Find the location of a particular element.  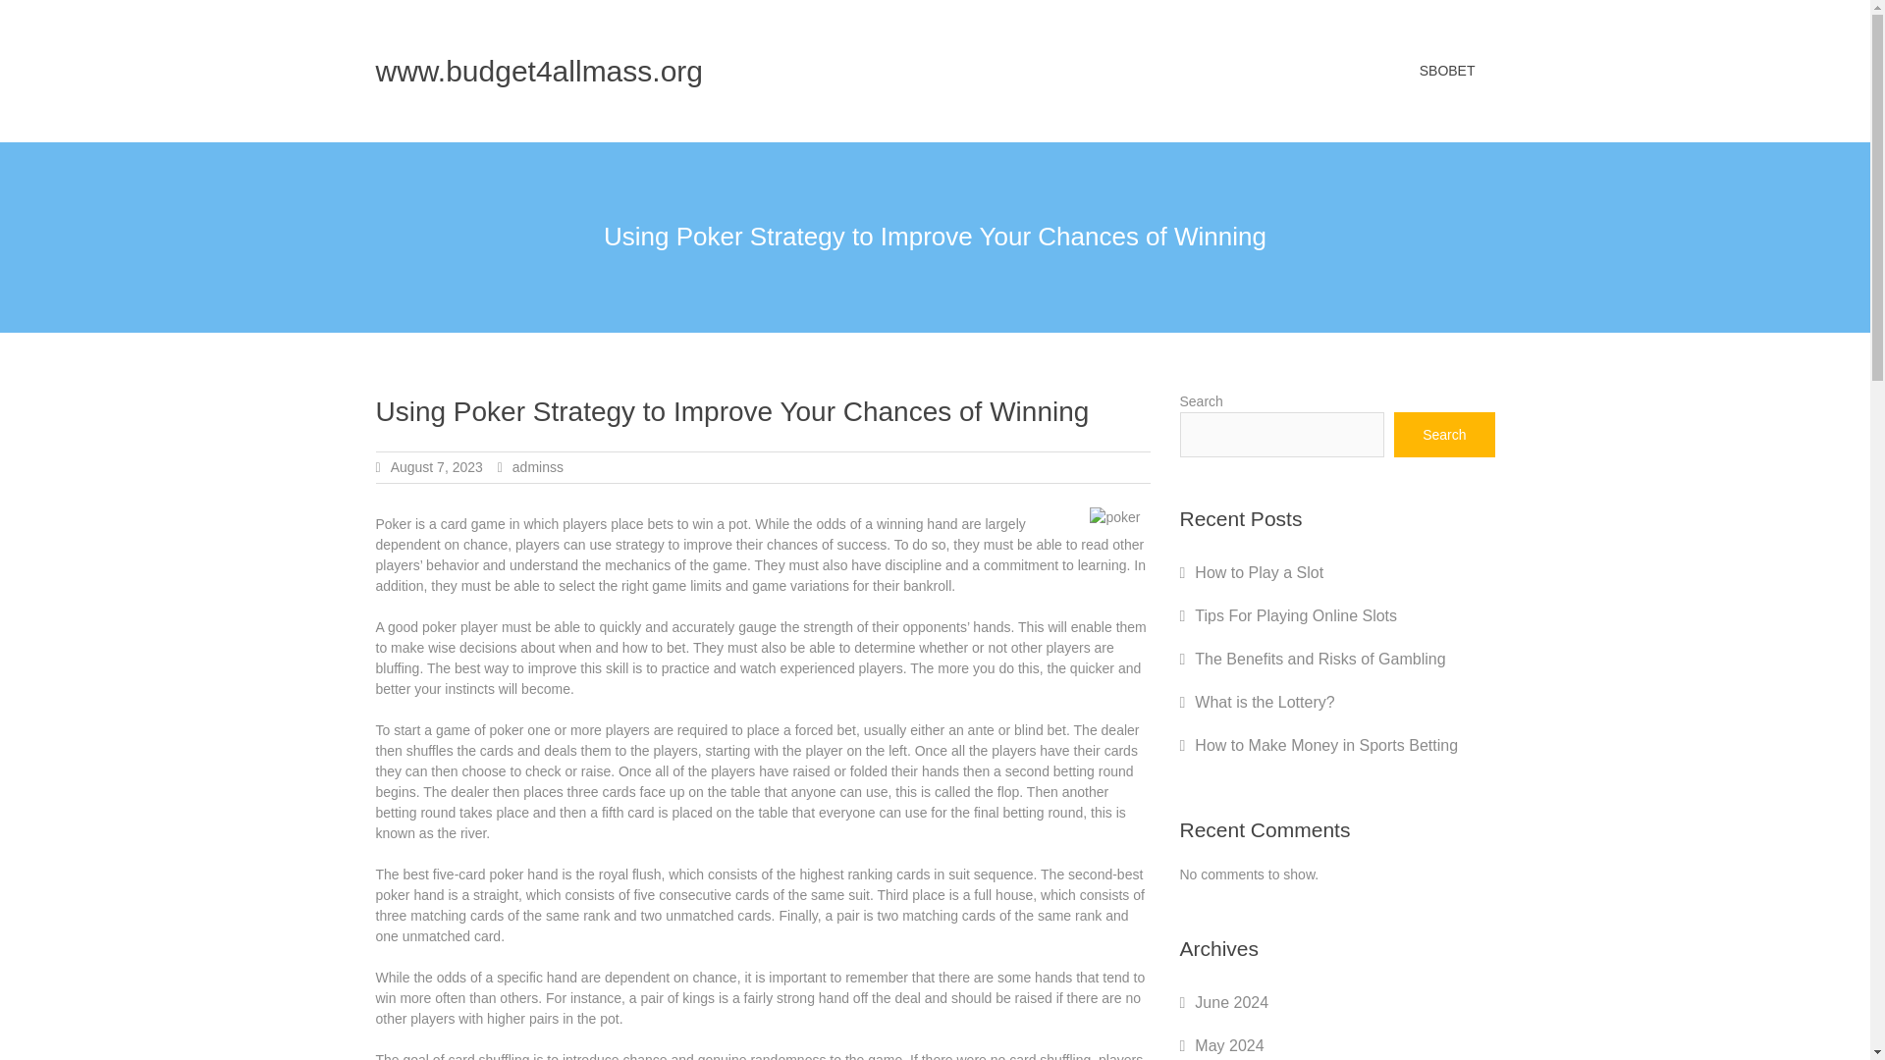

June 2024 is located at coordinates (1231, 1003).